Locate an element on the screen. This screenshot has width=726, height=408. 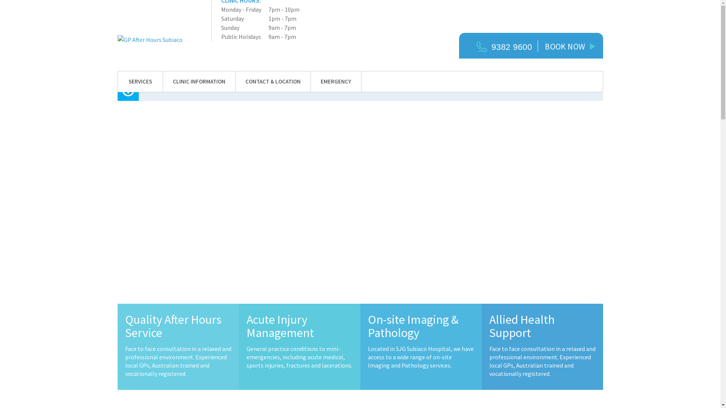
EMERGENCY is located at coordinates (336, 82).